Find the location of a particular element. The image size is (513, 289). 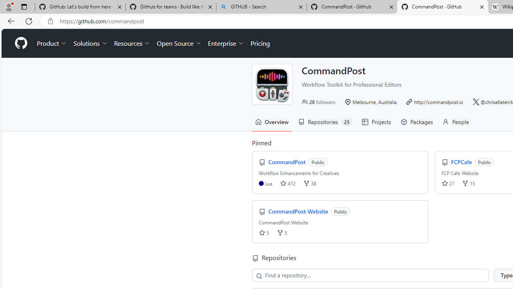

forks 38 is located at coordinates (309, 183).